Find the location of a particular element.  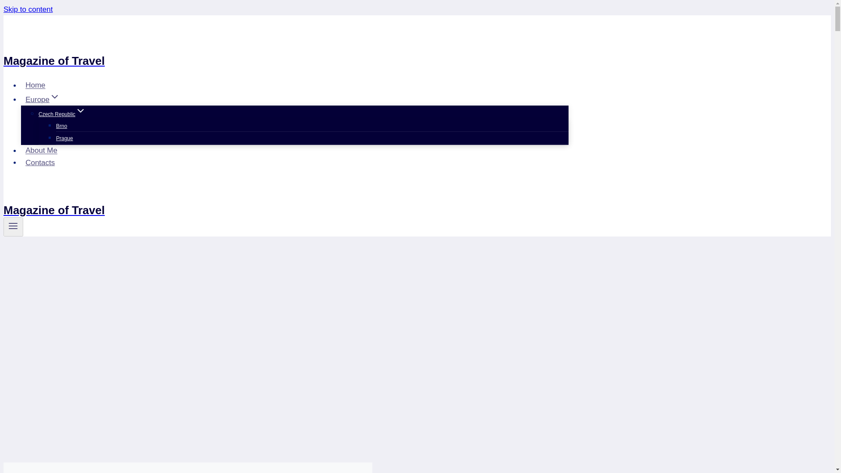

EuropeExpand is located at coordinates (43, 100).